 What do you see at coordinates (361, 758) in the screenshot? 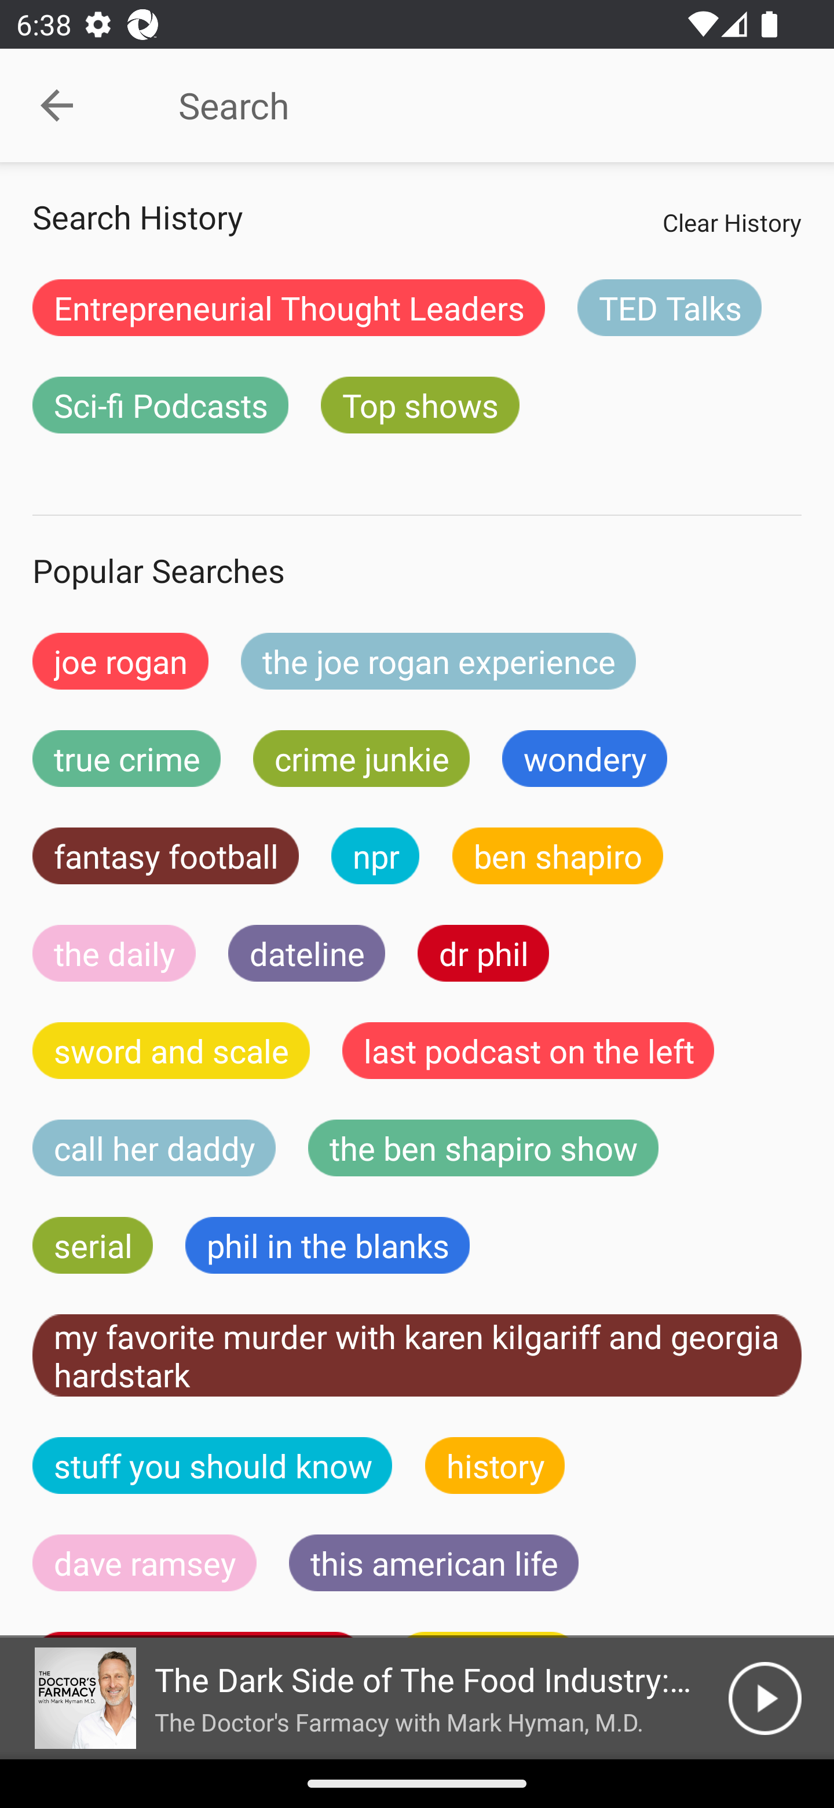
I see `crime junkie` at bounding box center [361, 758].